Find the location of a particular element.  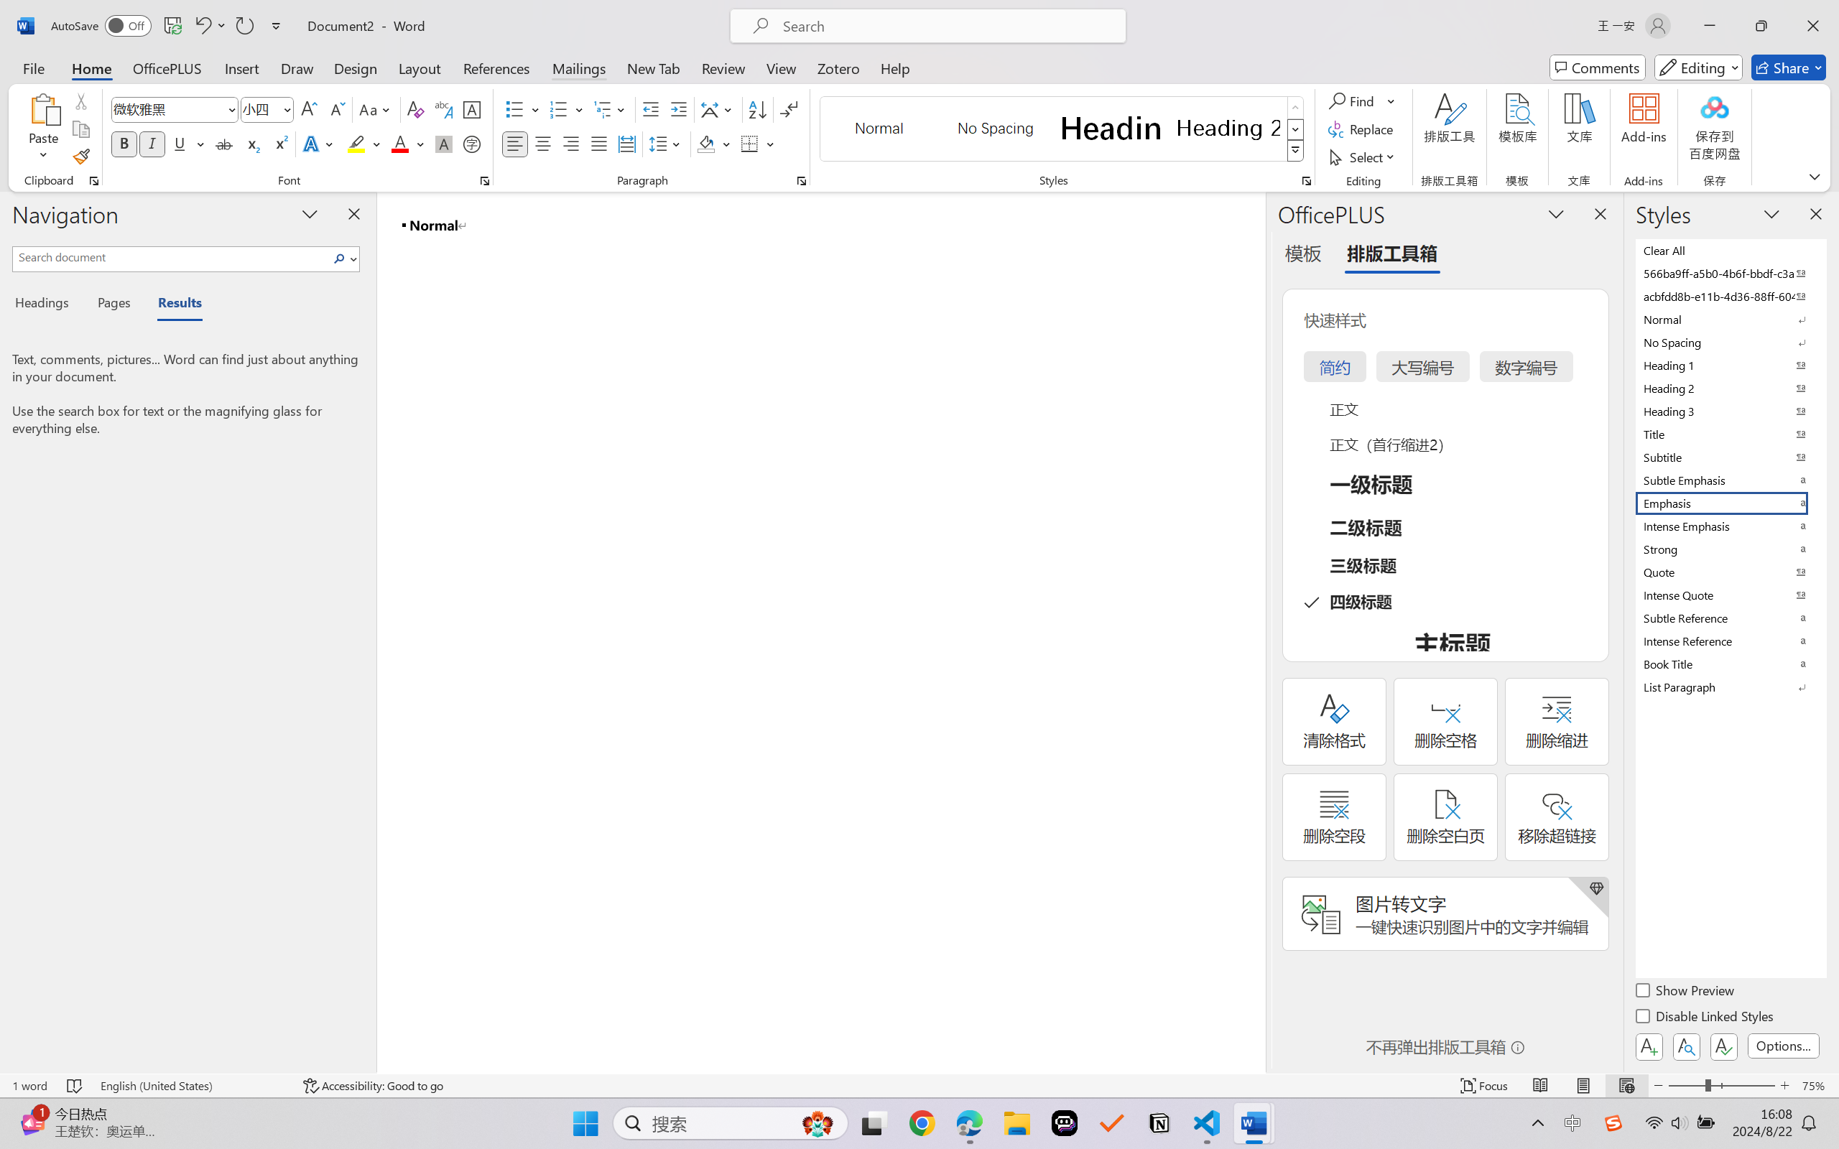

Draw is located at coordinates (297, 68).